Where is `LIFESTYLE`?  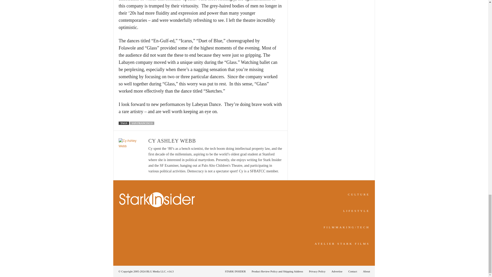 LIFESTYLE is located at coordinates (357, 211).